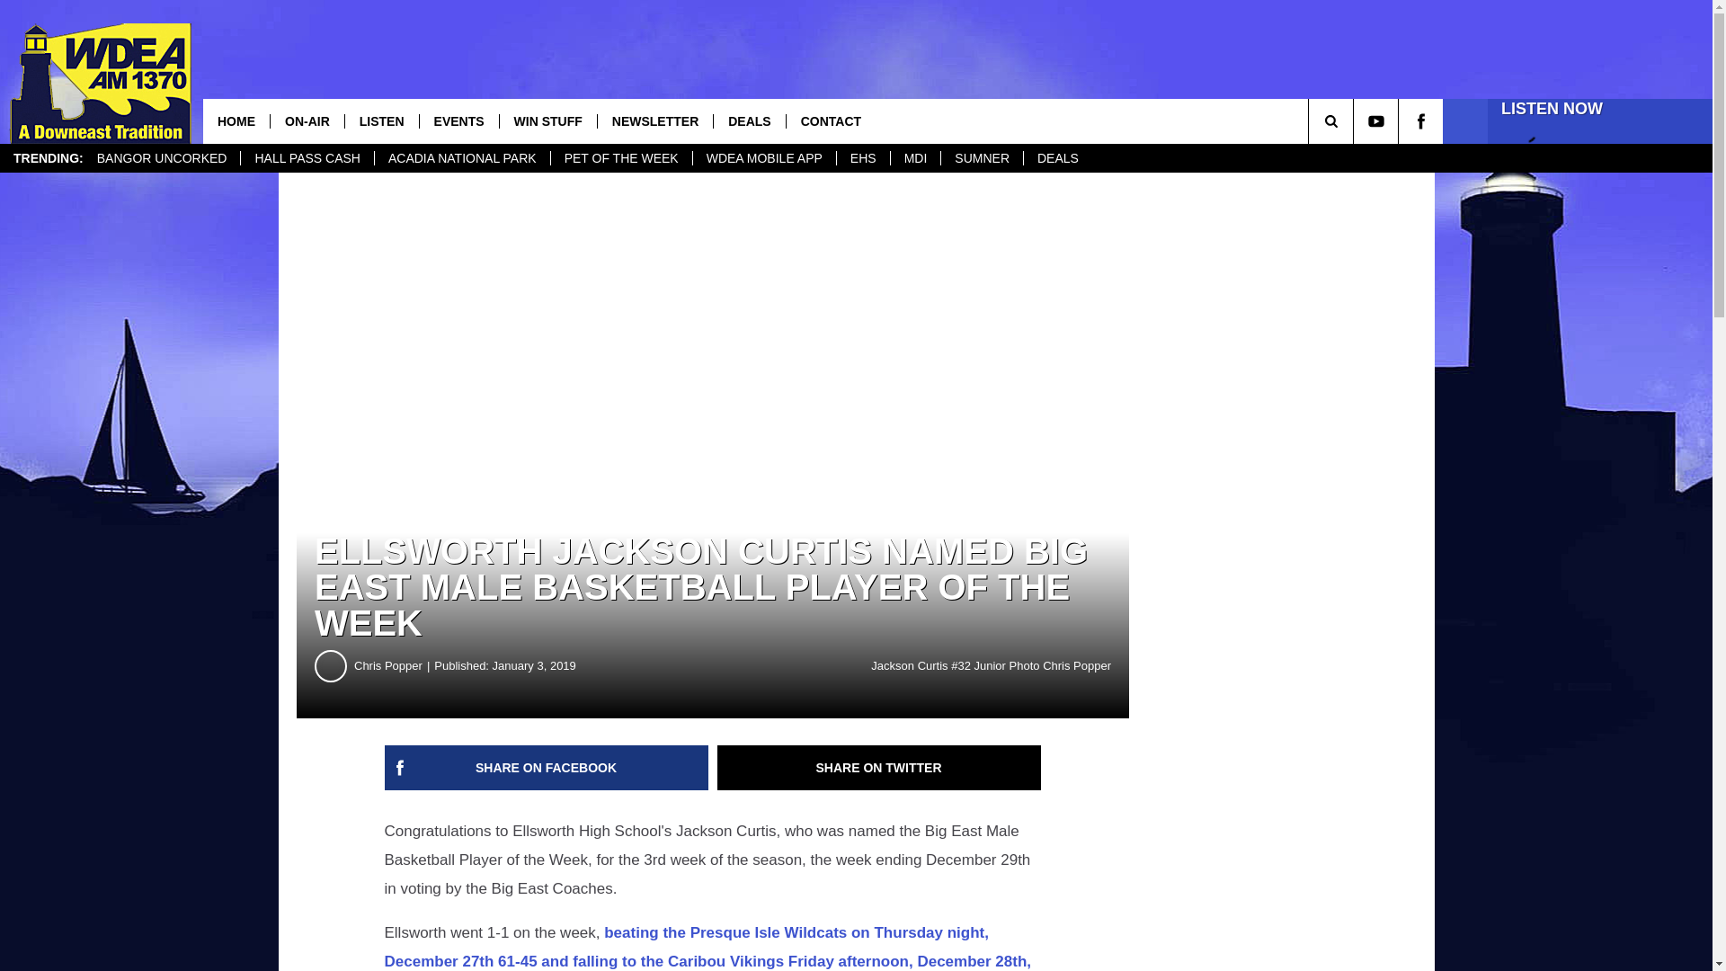 This screenshot has height=971, width=1726. Describe the element at coordinates (830, 120) in the screenshot. I see `CONTACT` at that location.